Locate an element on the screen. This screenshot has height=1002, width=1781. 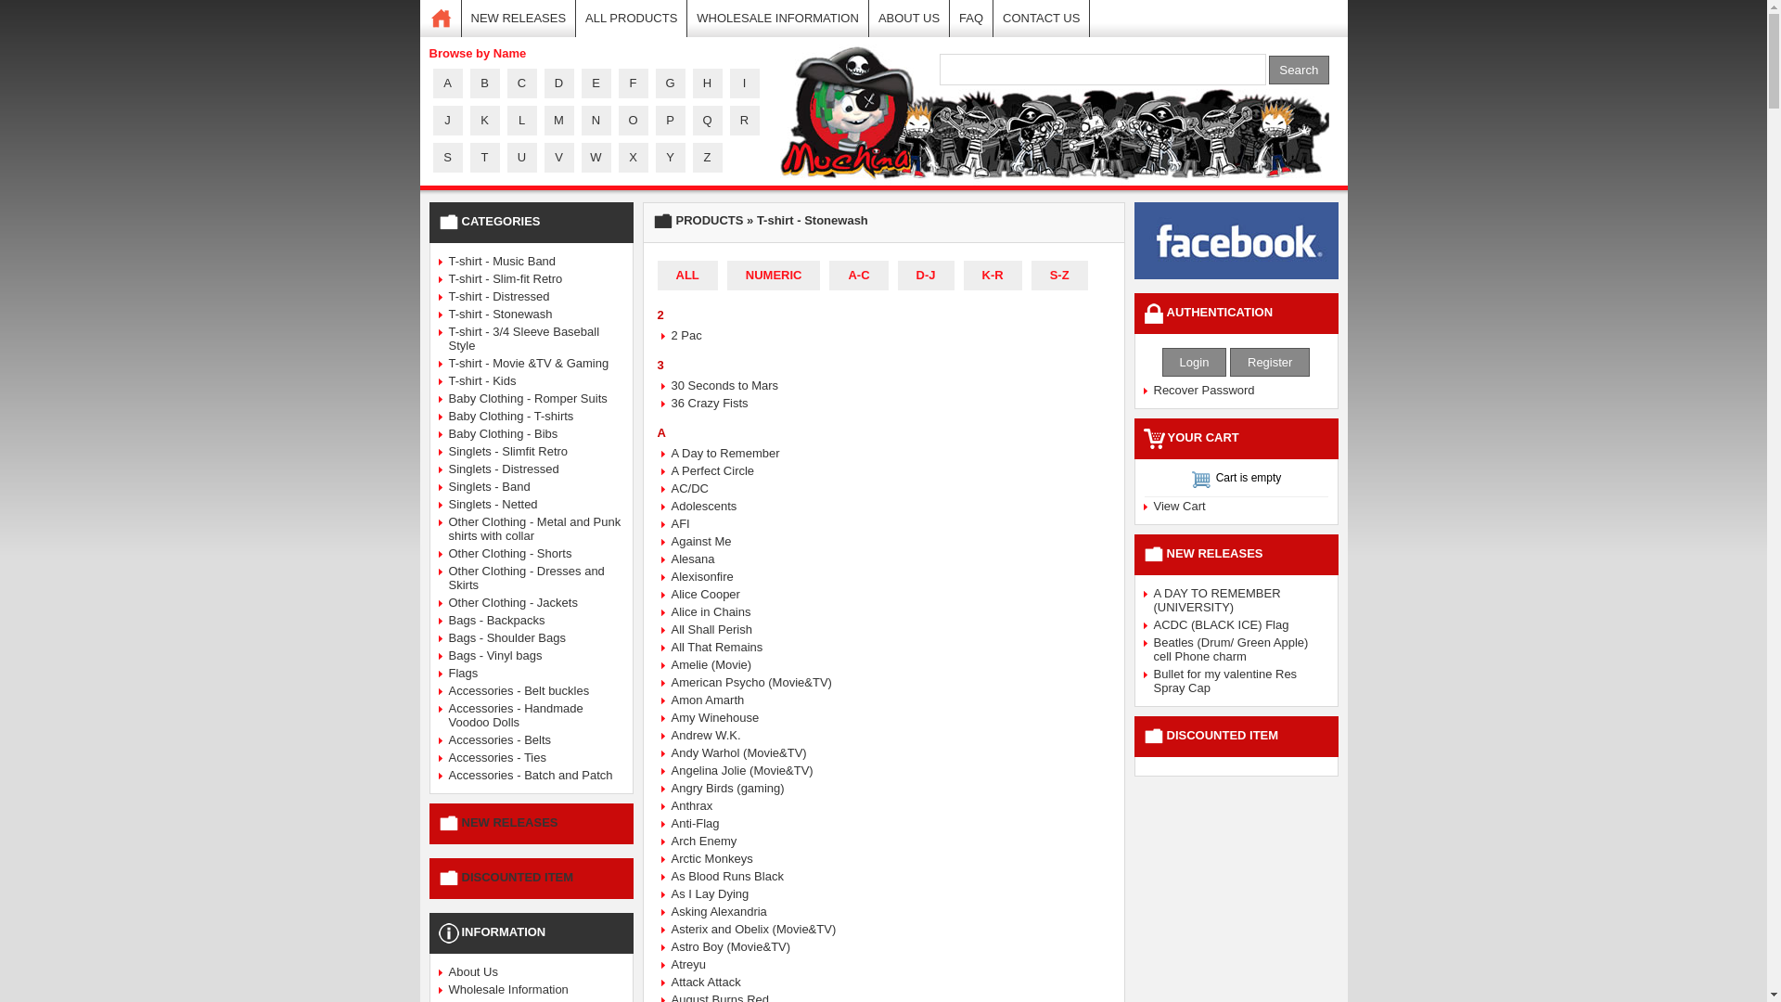
X is located at coordinates (633, 158).